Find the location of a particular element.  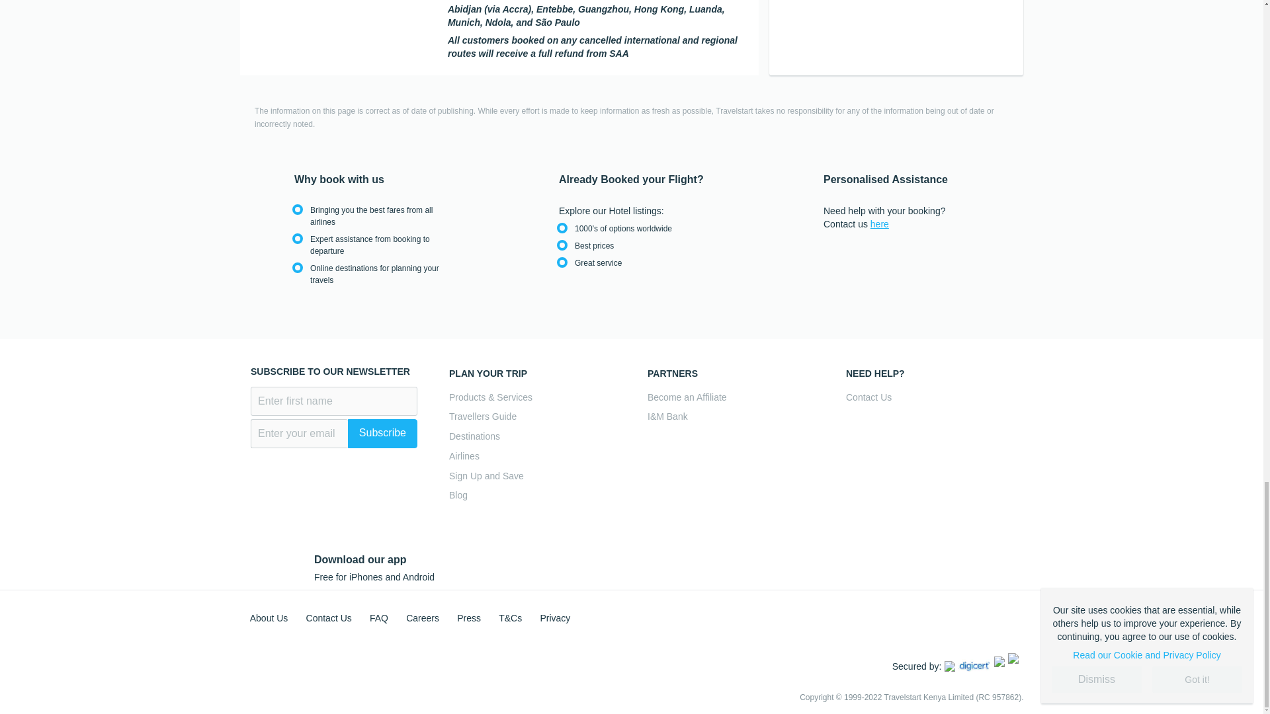

Contact Us is located at coordinates (929, 397).